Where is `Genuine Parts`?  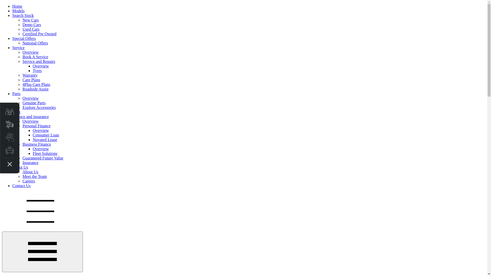 Genuine Parts is located at coordinates (34, 103).